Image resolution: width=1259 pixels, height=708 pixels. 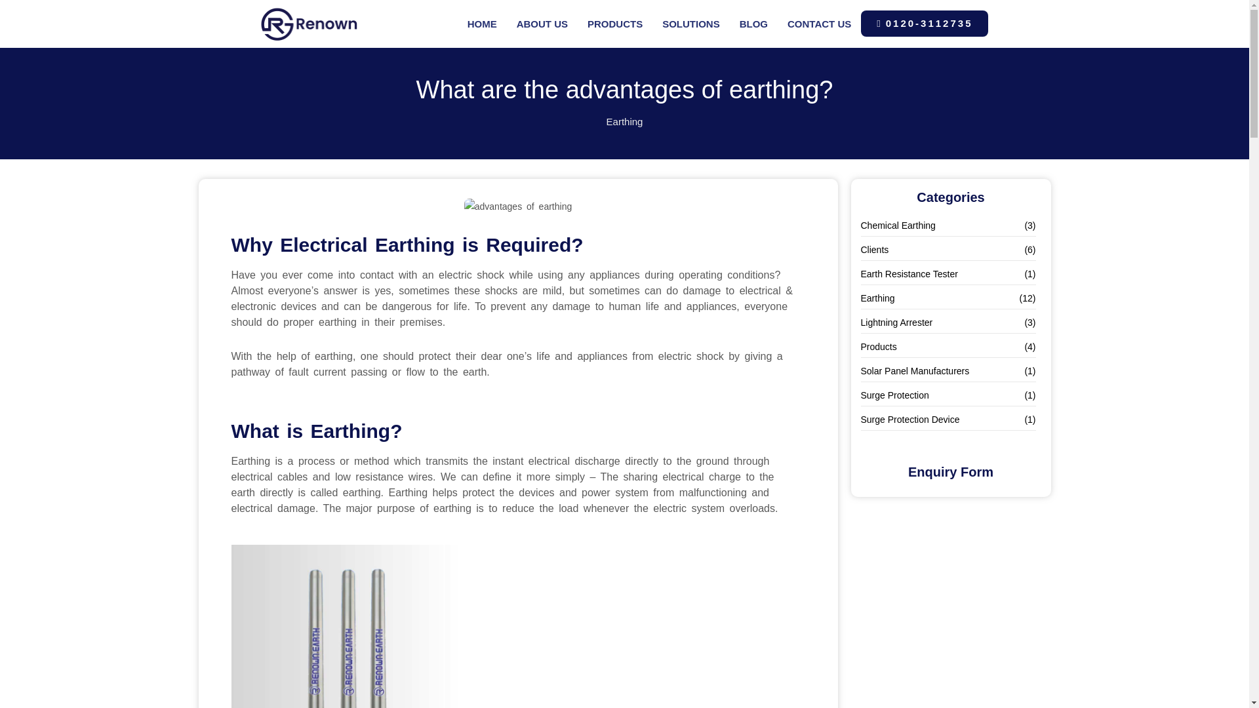 What do you see at coordinates (820, 24) in the screenshot?
I see `CONTACT US` at bounding box center [820, 24].